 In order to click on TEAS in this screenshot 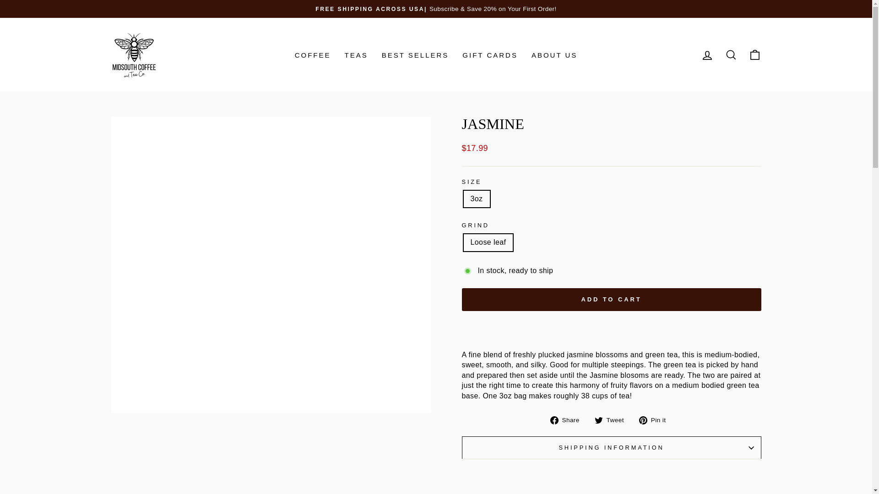, I will do `click(356, 55)`.